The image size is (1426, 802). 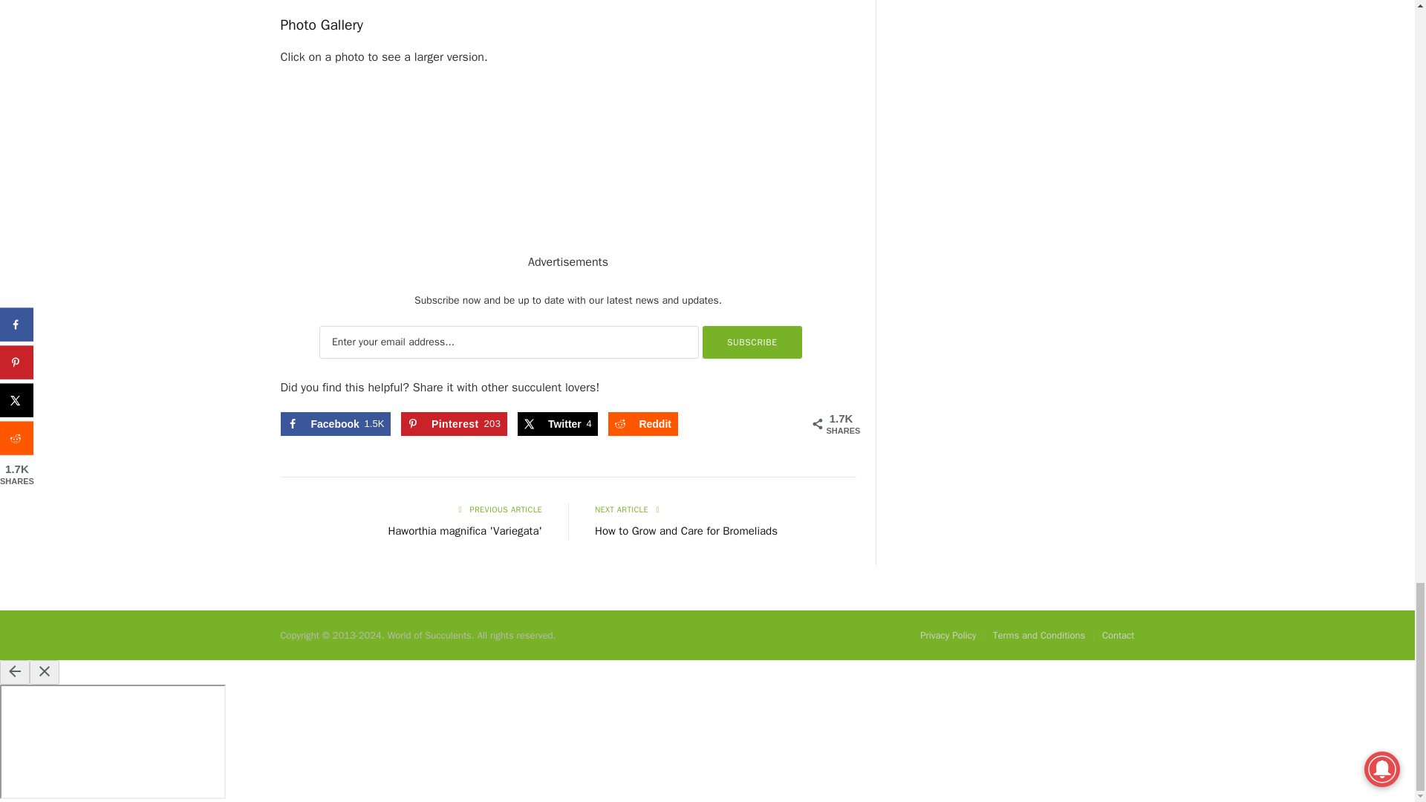 What do you see at coordinates (643, 424) in the screenshot?
I see `Share on Reddit` at bounding box center [643, 424].